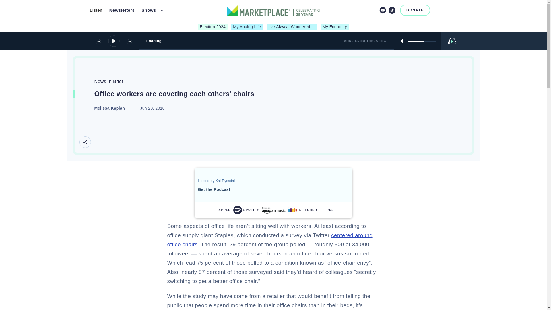 The image size is (551, 310). I want to click on Youtube, so click(383, 10).